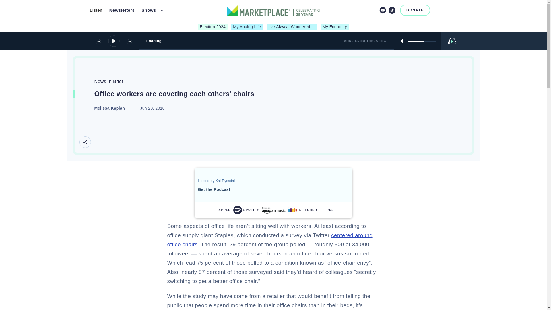 The image size is (551, 310). I want to click on Youtube, so click(383, 10).